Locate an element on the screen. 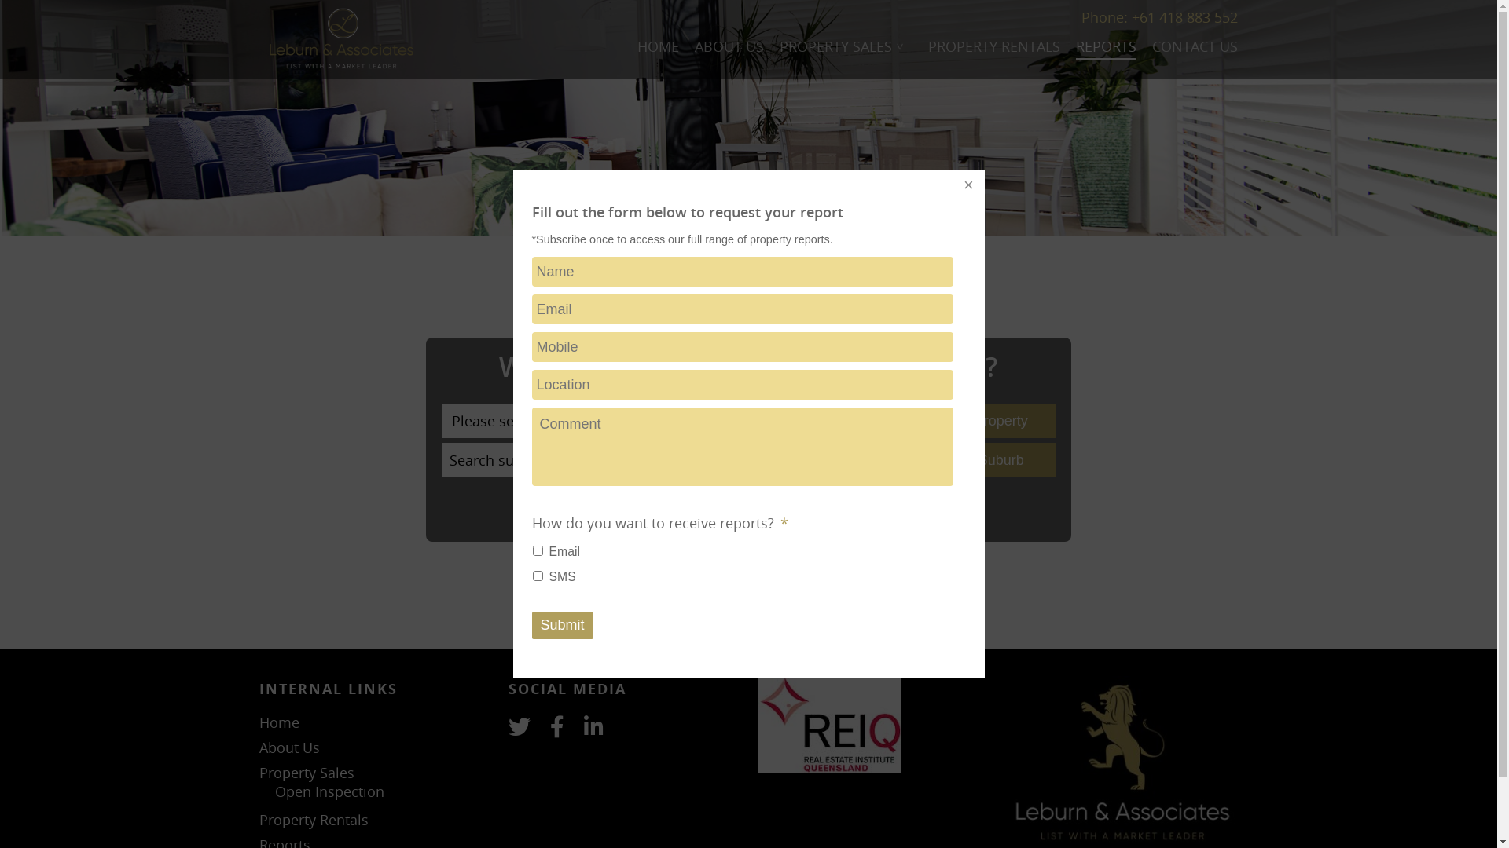  Search Suburb is located at coordinates (977, 460).